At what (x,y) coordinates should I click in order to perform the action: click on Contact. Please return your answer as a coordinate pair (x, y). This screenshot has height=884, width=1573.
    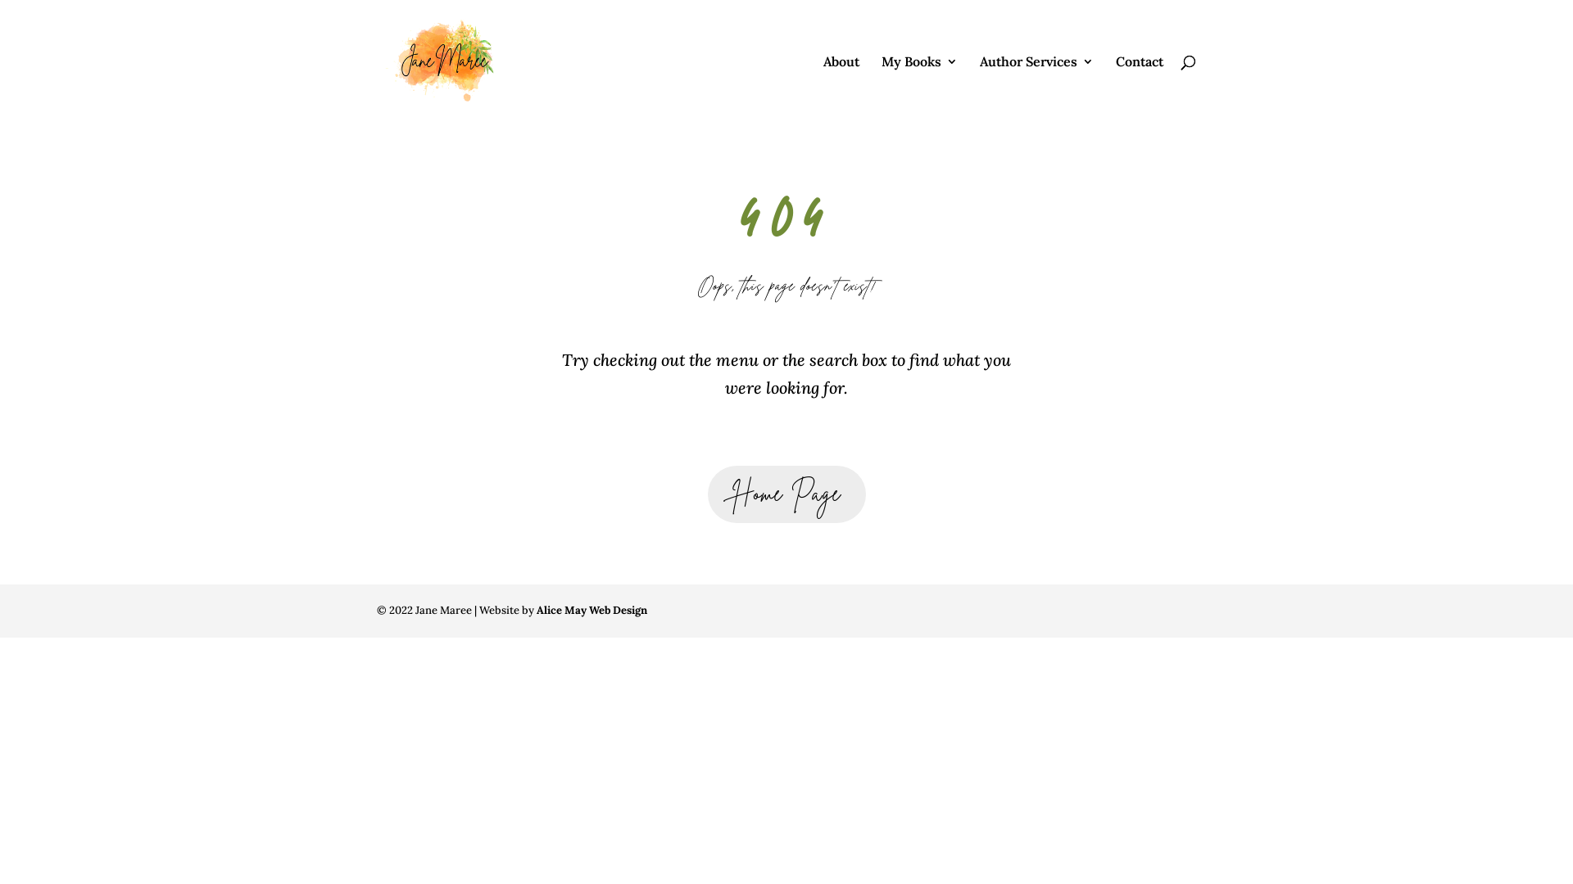
    Looking at the image, I should click on (1140, 89).